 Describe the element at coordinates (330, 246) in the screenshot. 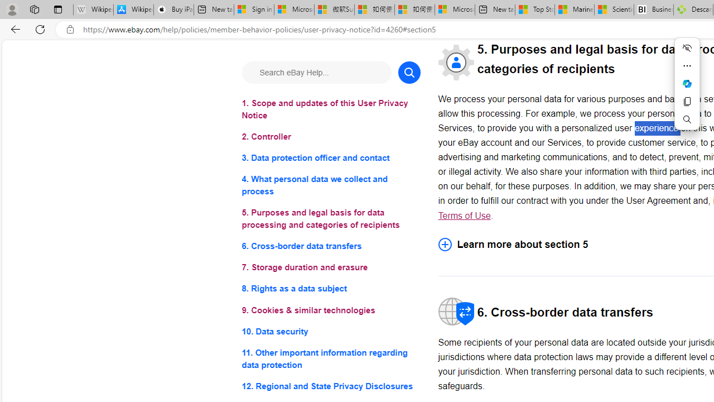

I see `6. Cross-border data transfers` at that location.